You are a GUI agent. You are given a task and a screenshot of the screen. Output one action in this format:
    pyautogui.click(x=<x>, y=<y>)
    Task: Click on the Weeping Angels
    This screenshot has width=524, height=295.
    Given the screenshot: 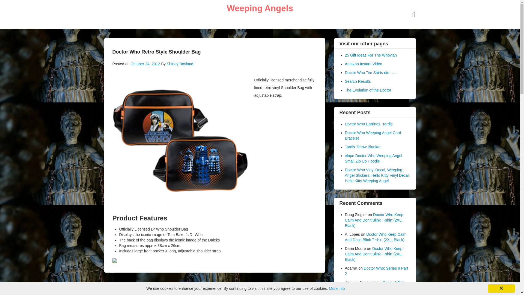 What is the action you would take?
    pyautogui.click(x=260, y=8)
    